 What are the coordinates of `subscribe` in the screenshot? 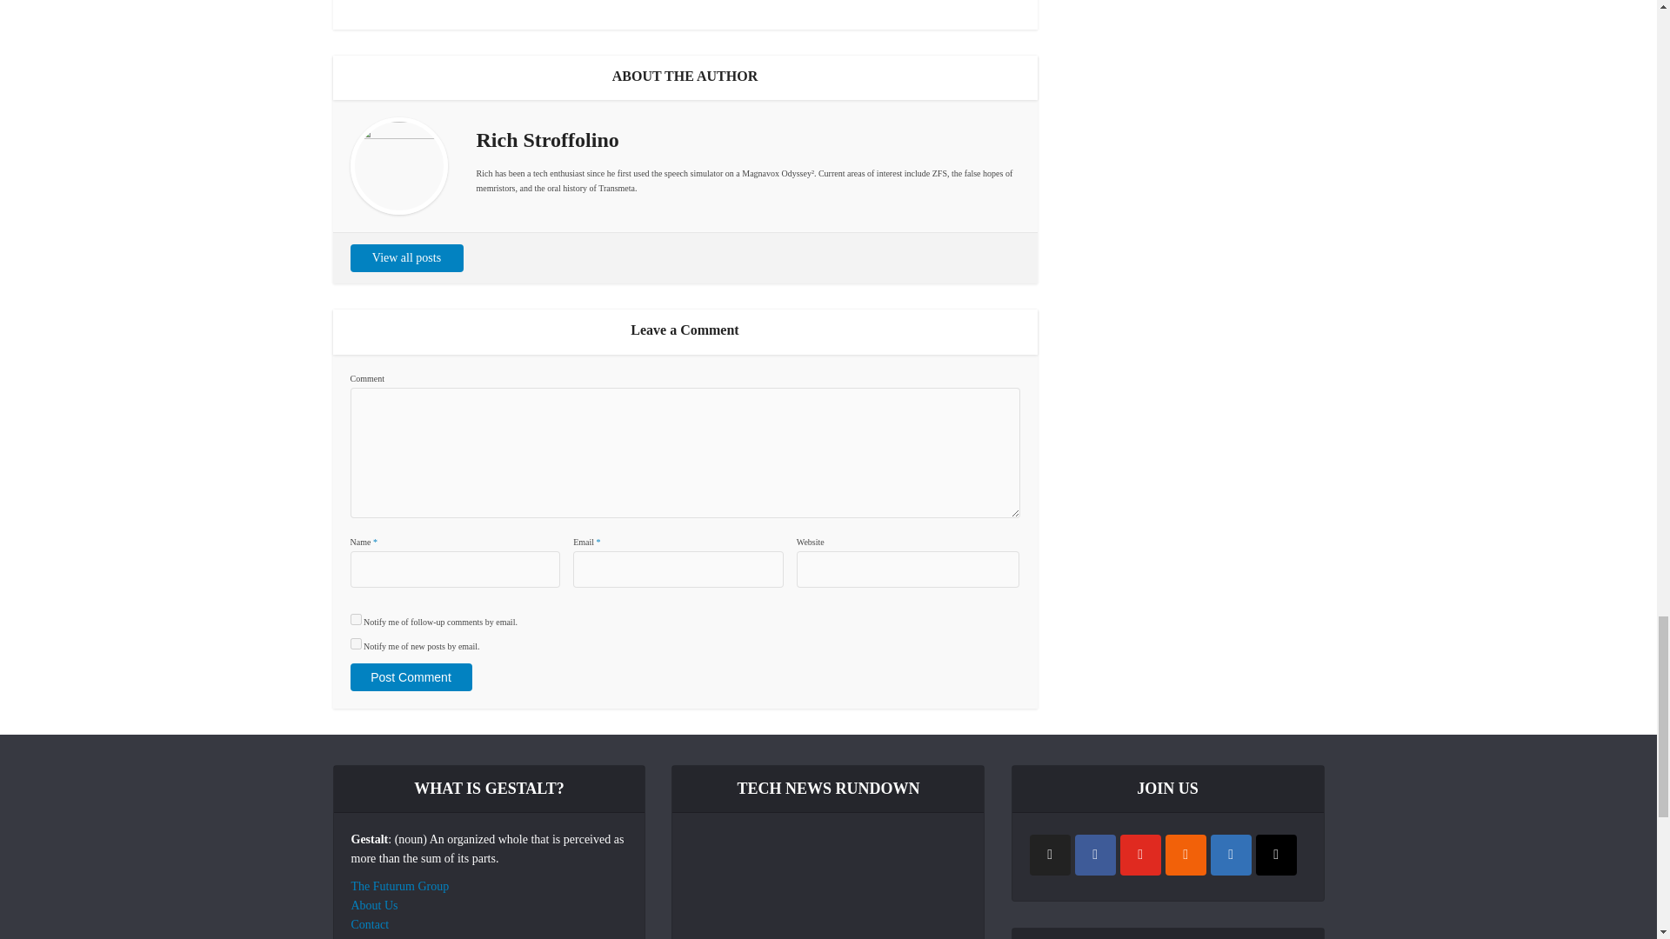 It's located at (355, 643).